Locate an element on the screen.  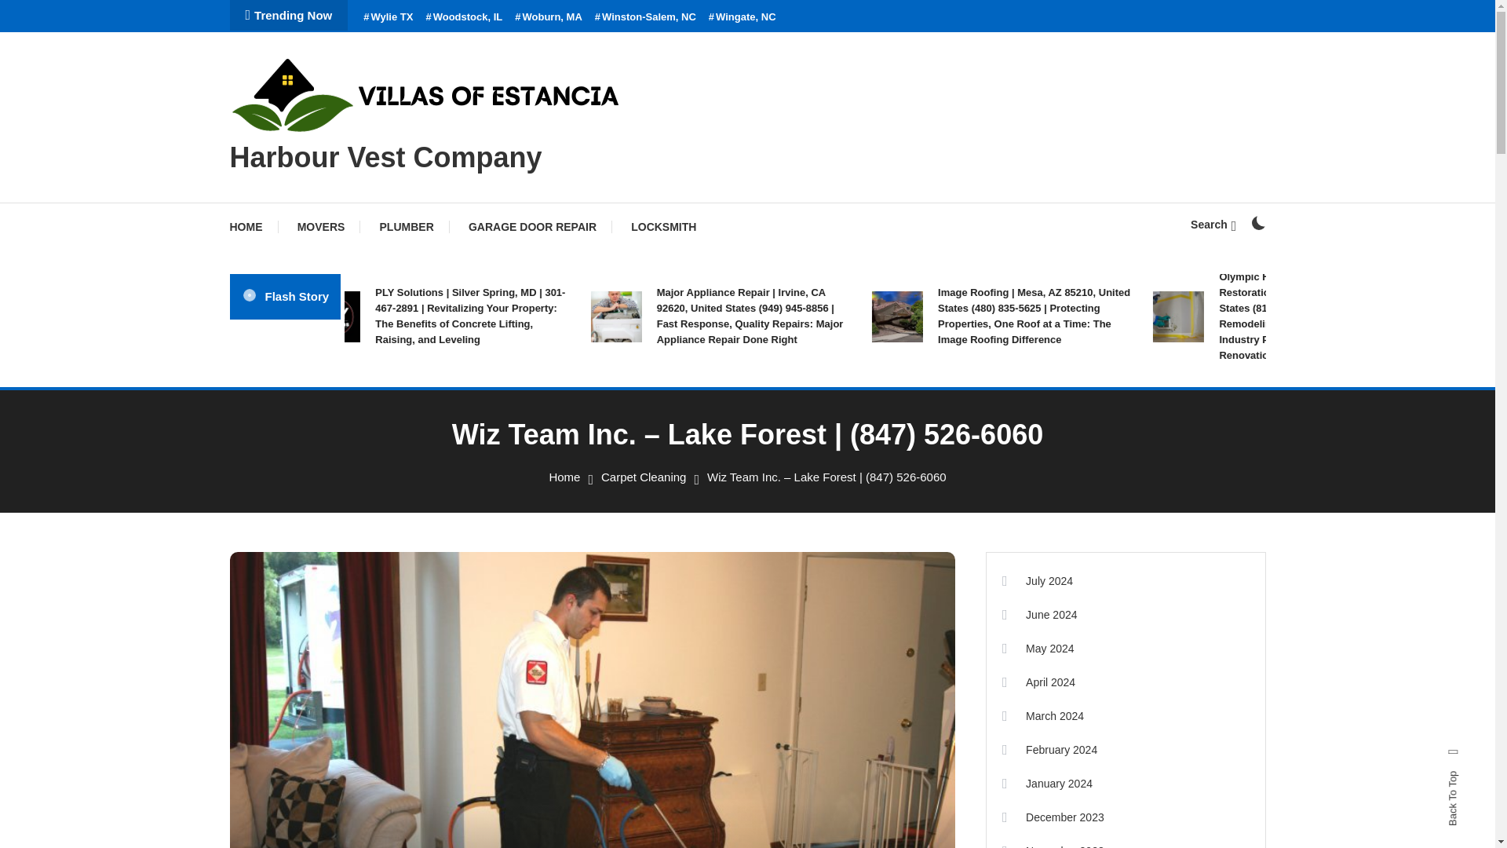
Wingate, NC is located at coordinates (742, 17).